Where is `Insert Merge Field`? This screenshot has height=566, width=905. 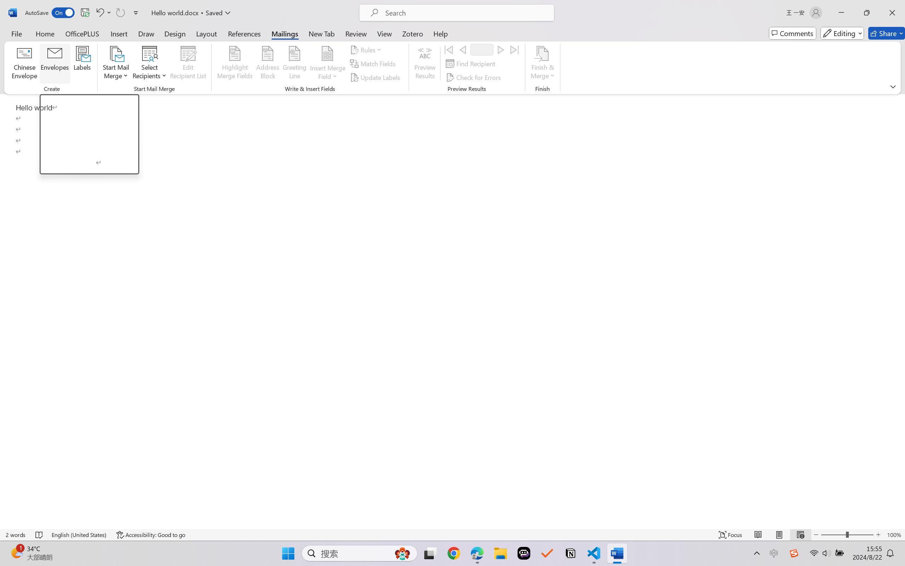 Insert Merge Field is located at coordinates (327, 53).